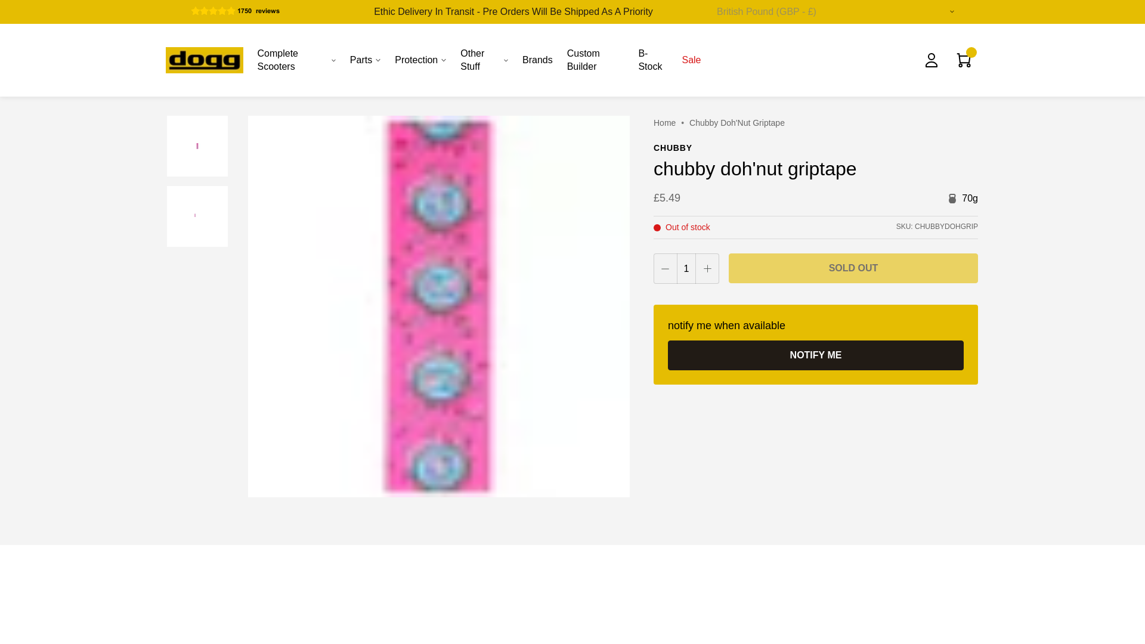 Image resolution: width=1145 pixels, height=644 pixels. Describe the element at coordinates (27, 30) in the screenshot. I see `Skip to content` at that location.